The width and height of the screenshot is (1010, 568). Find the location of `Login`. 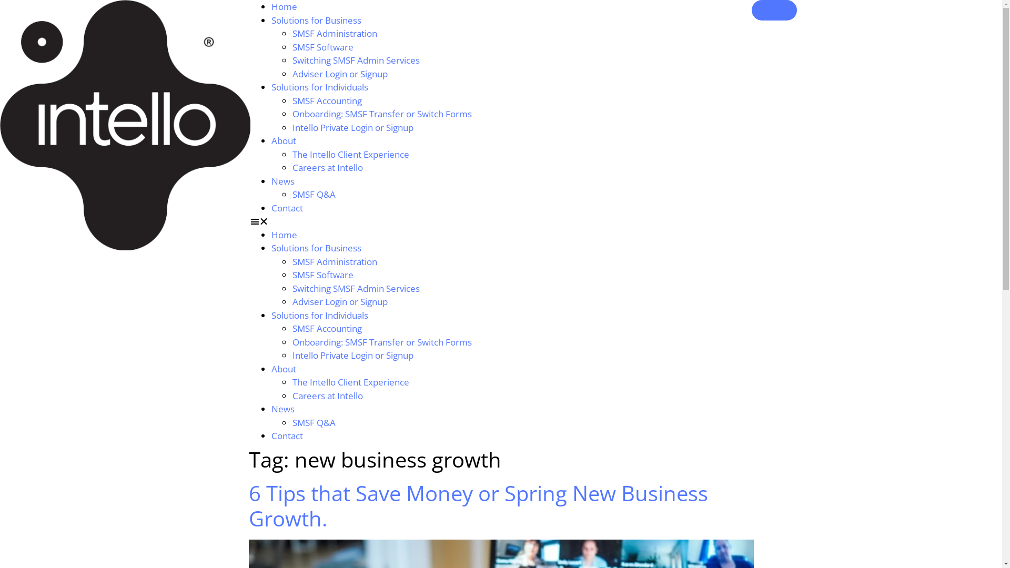

Login is located at coordinates (774, 10).